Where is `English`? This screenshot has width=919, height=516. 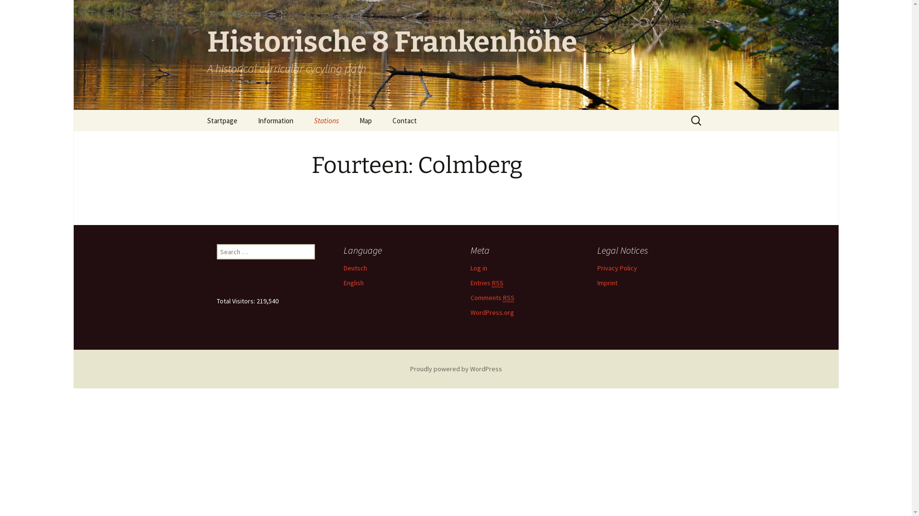
English is located at coordinates (354, 283).